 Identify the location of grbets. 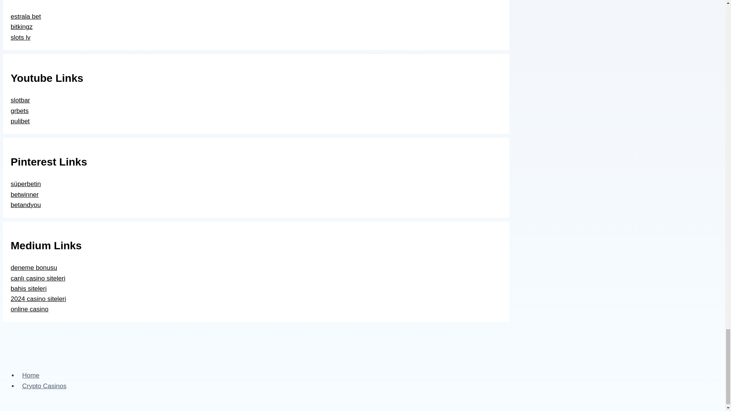
(19, 110).